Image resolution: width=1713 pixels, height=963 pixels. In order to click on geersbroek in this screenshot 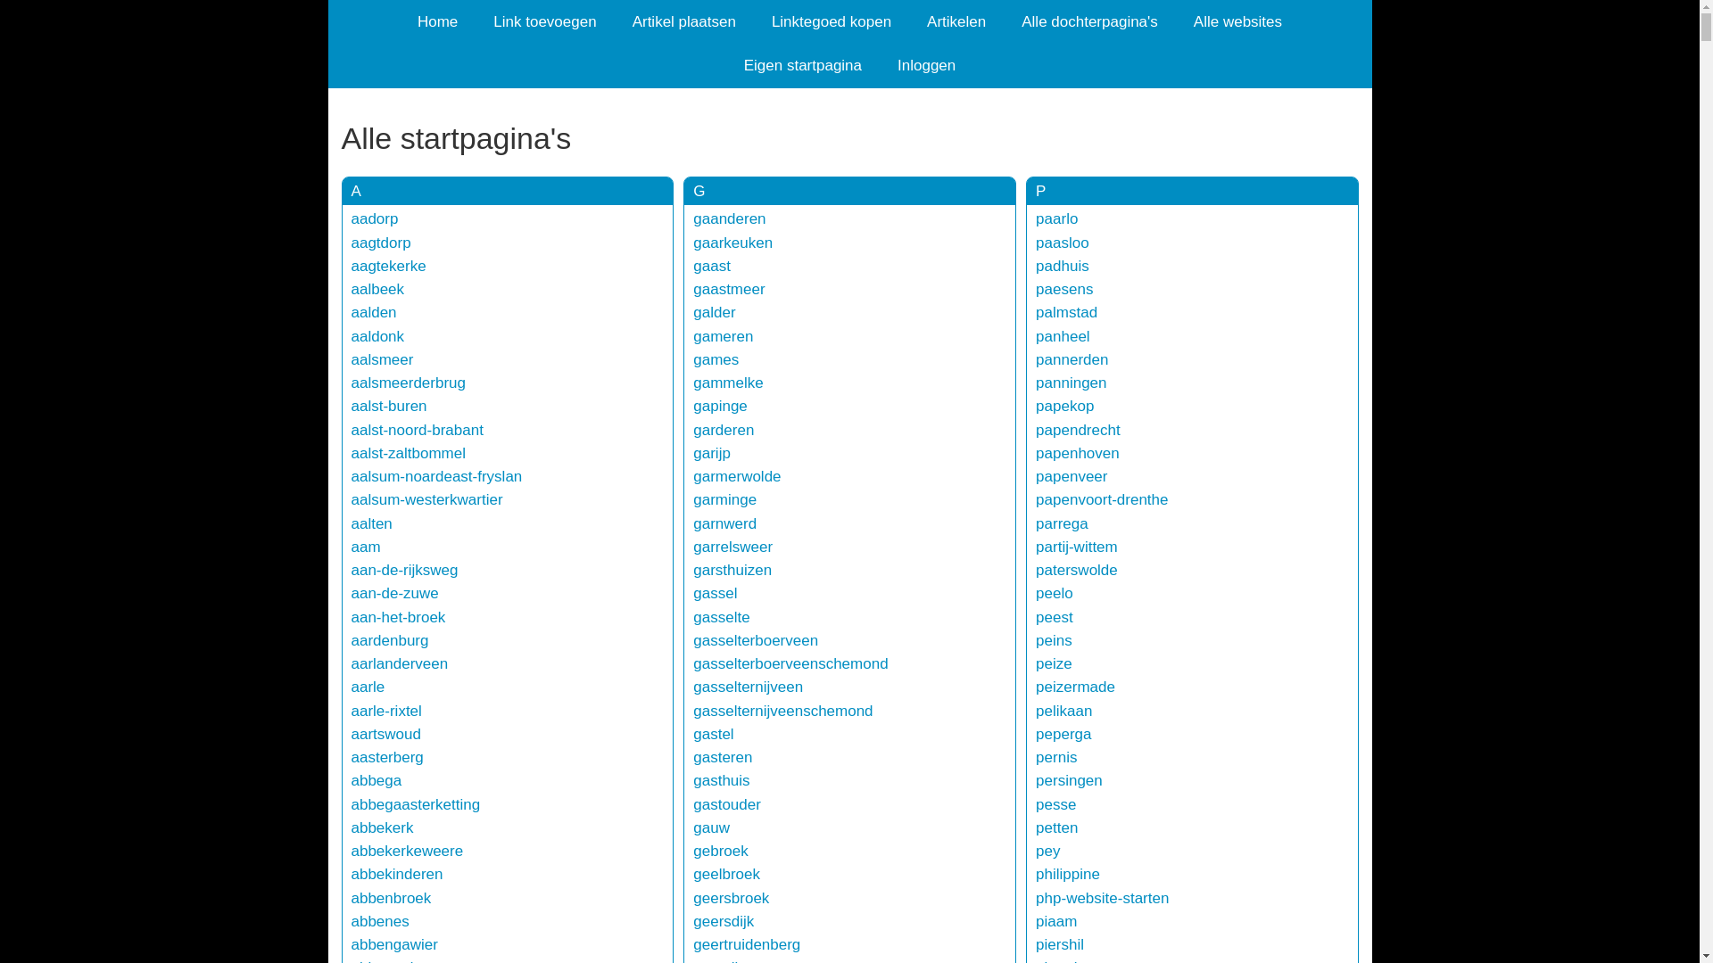, I will do `click(732, 899)`.